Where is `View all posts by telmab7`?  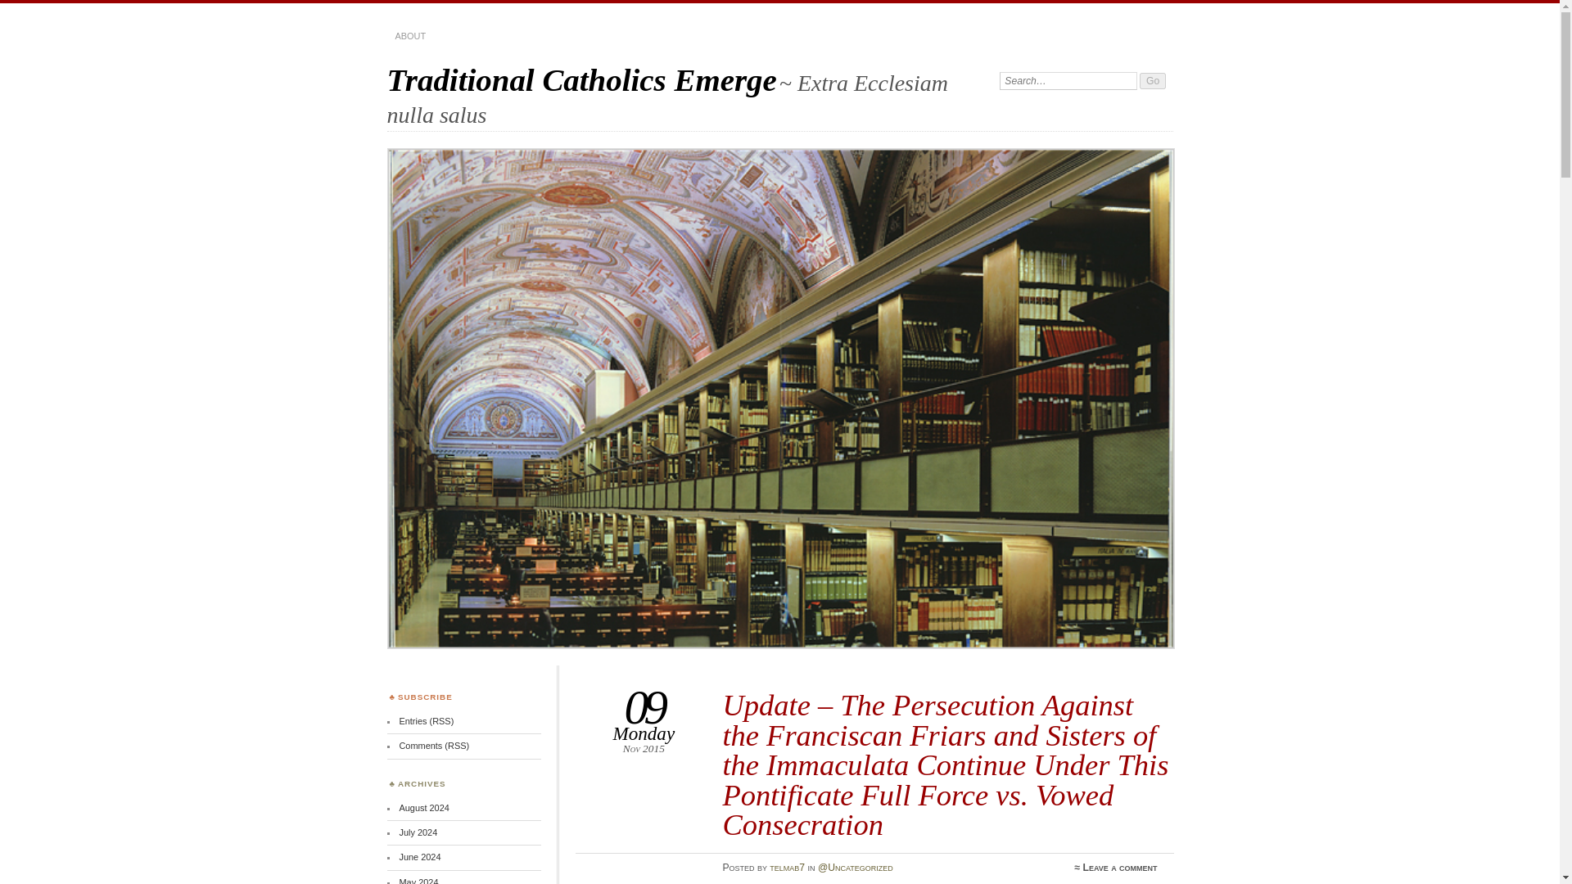 View all posts by telmab7 is located at coordinates (788, 868).